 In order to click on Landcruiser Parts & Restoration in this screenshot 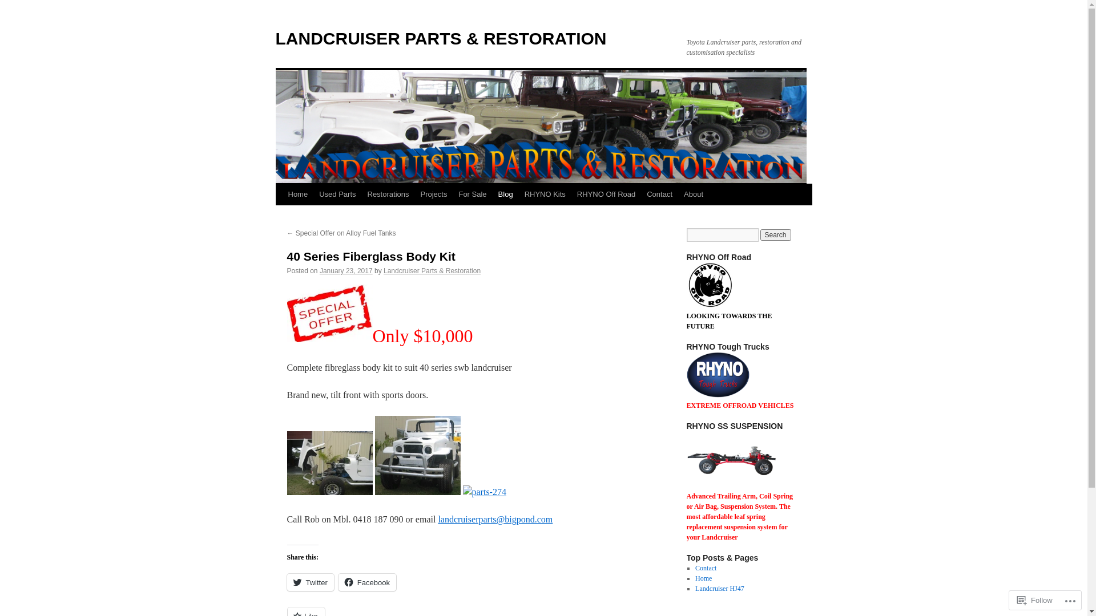, I will do `click(432, 271)`.